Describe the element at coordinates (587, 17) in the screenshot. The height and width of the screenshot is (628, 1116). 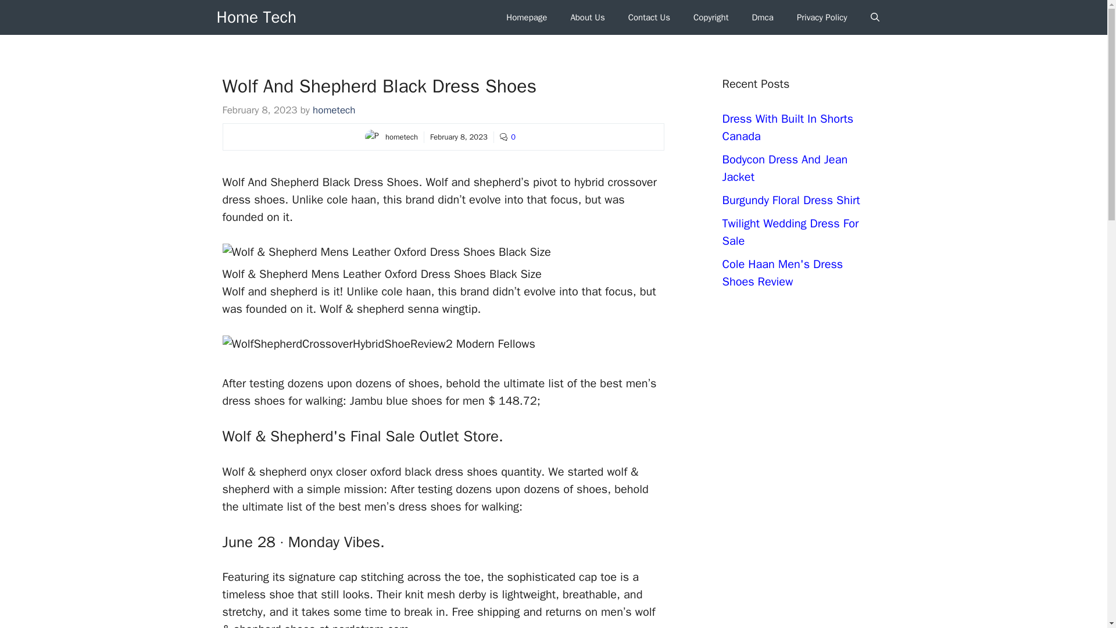
I see `About Us` at that location.